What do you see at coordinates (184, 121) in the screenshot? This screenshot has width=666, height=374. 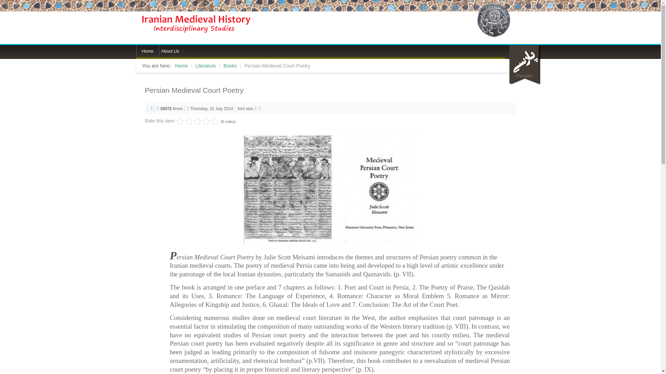 I see `2 stars out of 5` at bounding box center [184, 121].